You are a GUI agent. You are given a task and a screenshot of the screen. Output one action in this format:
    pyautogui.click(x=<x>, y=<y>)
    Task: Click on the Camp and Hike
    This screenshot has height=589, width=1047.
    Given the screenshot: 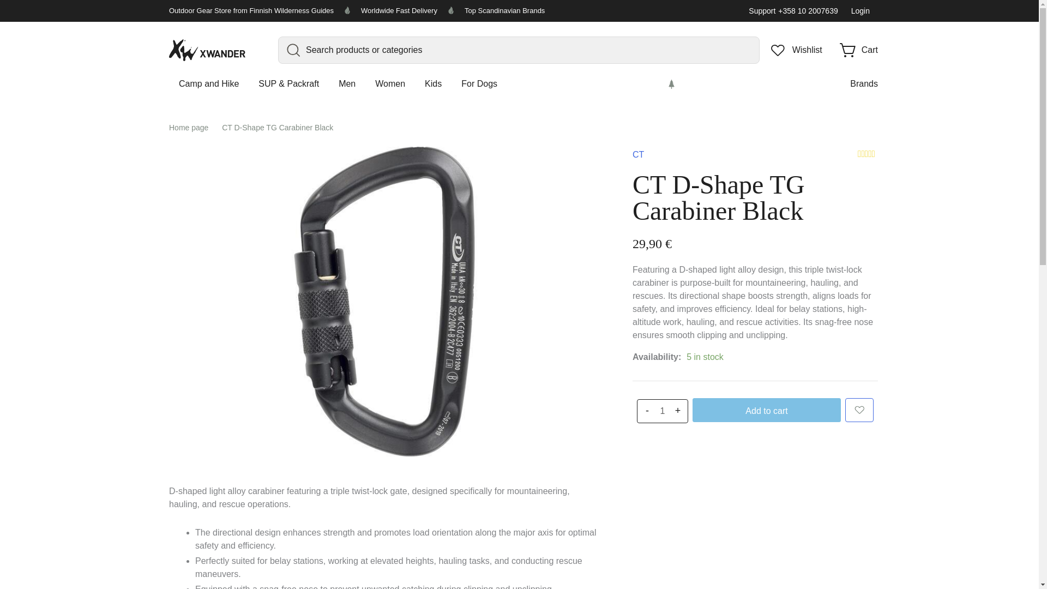 What is the action you would take?
    pyautogui.click(x=208, y=84)
    